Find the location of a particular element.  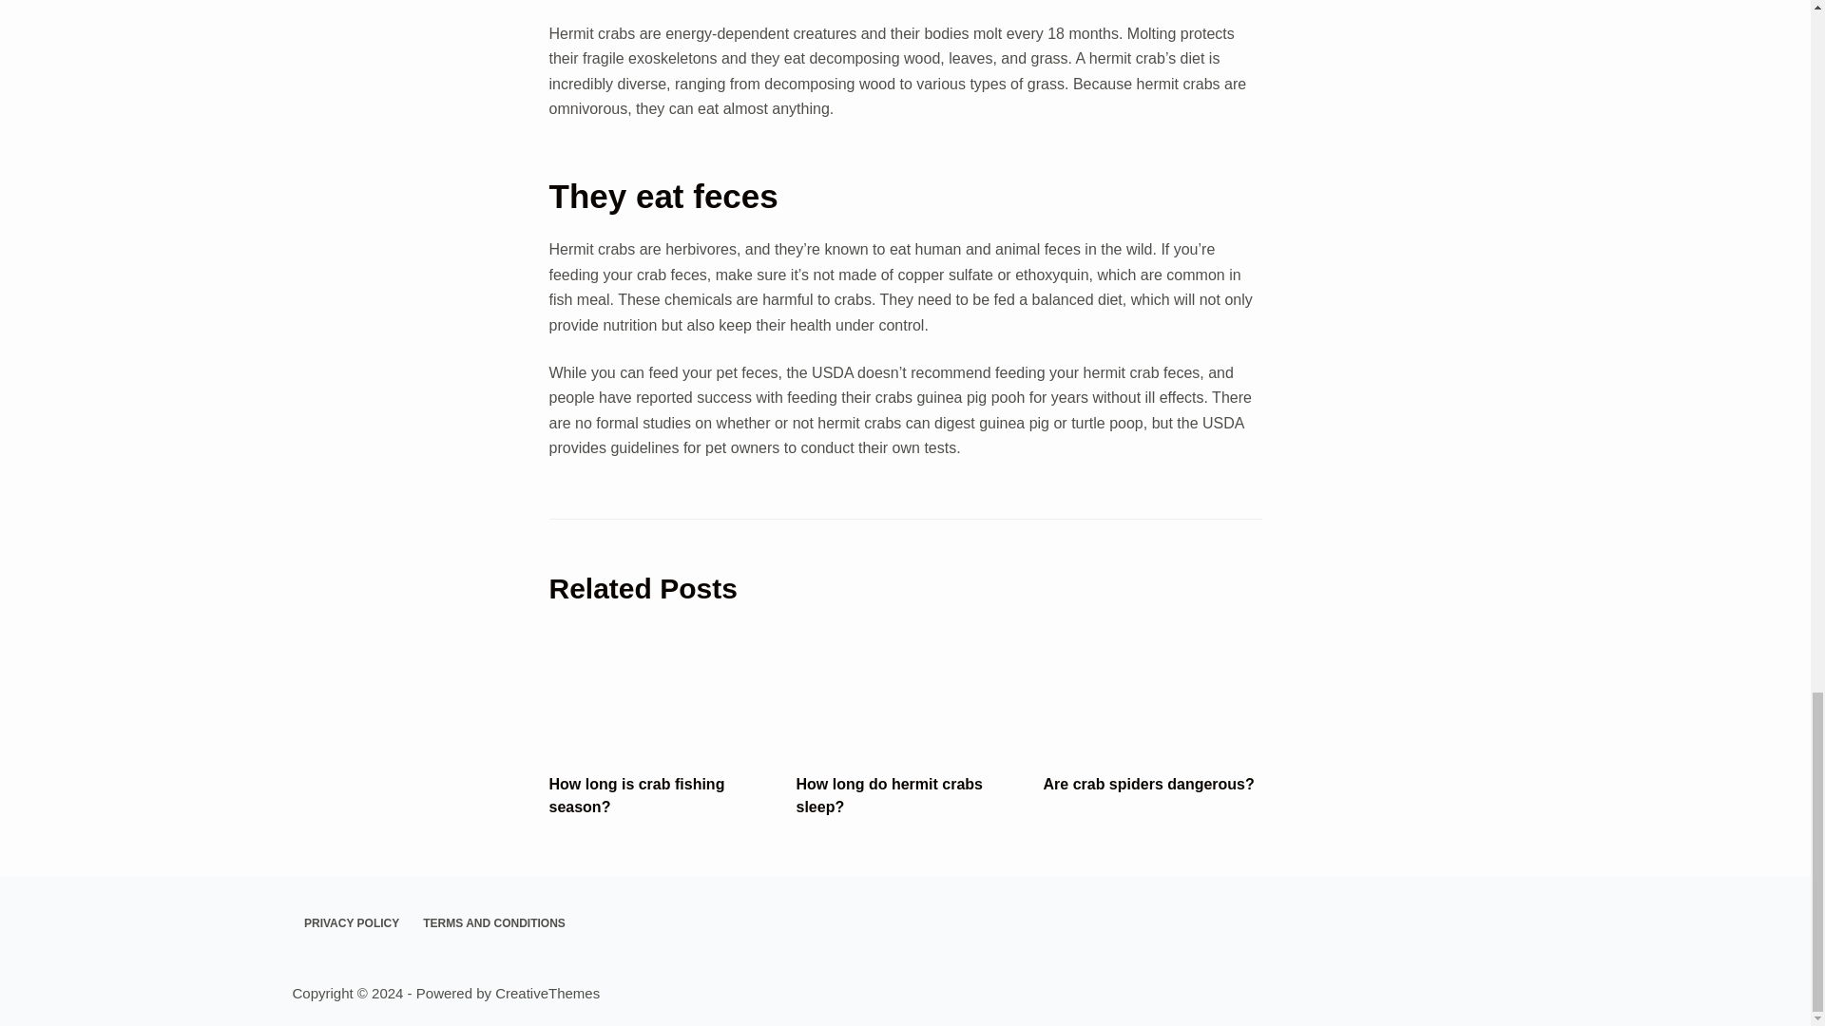

PRIVACY POLICY is located at coordinates (352, 923).